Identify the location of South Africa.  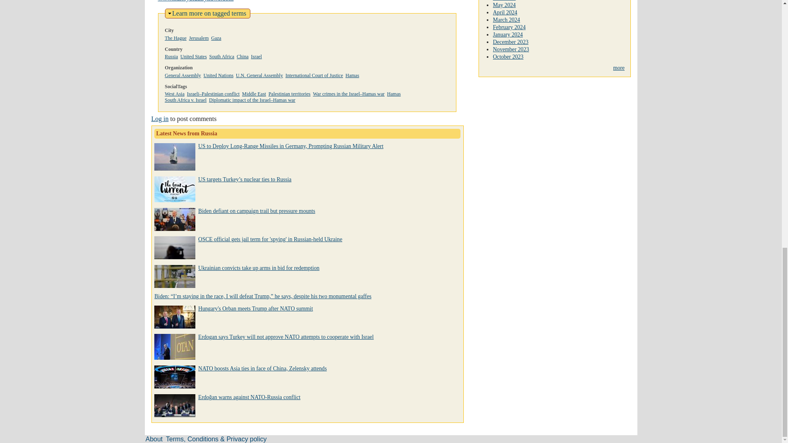
(254, 94).